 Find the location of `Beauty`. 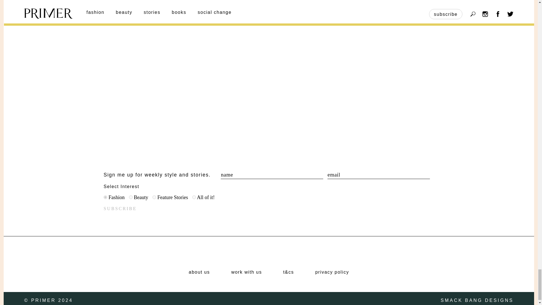

Beauty is located at coordinates (130, 197).